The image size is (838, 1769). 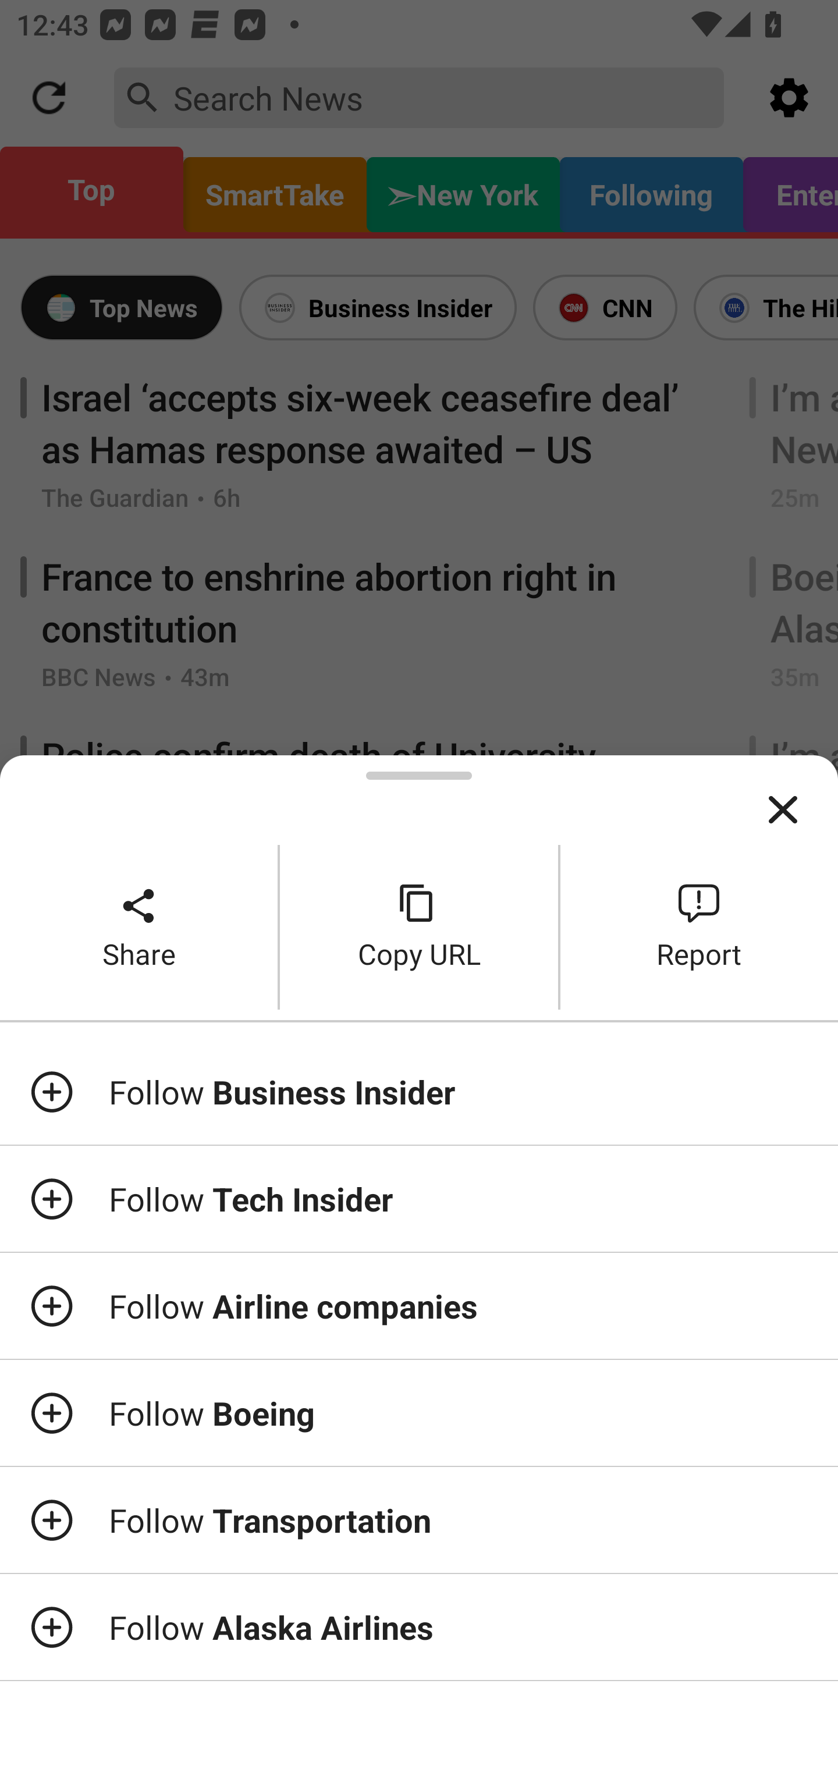 I want to click on Copy URL, so click(x=419, y=928).